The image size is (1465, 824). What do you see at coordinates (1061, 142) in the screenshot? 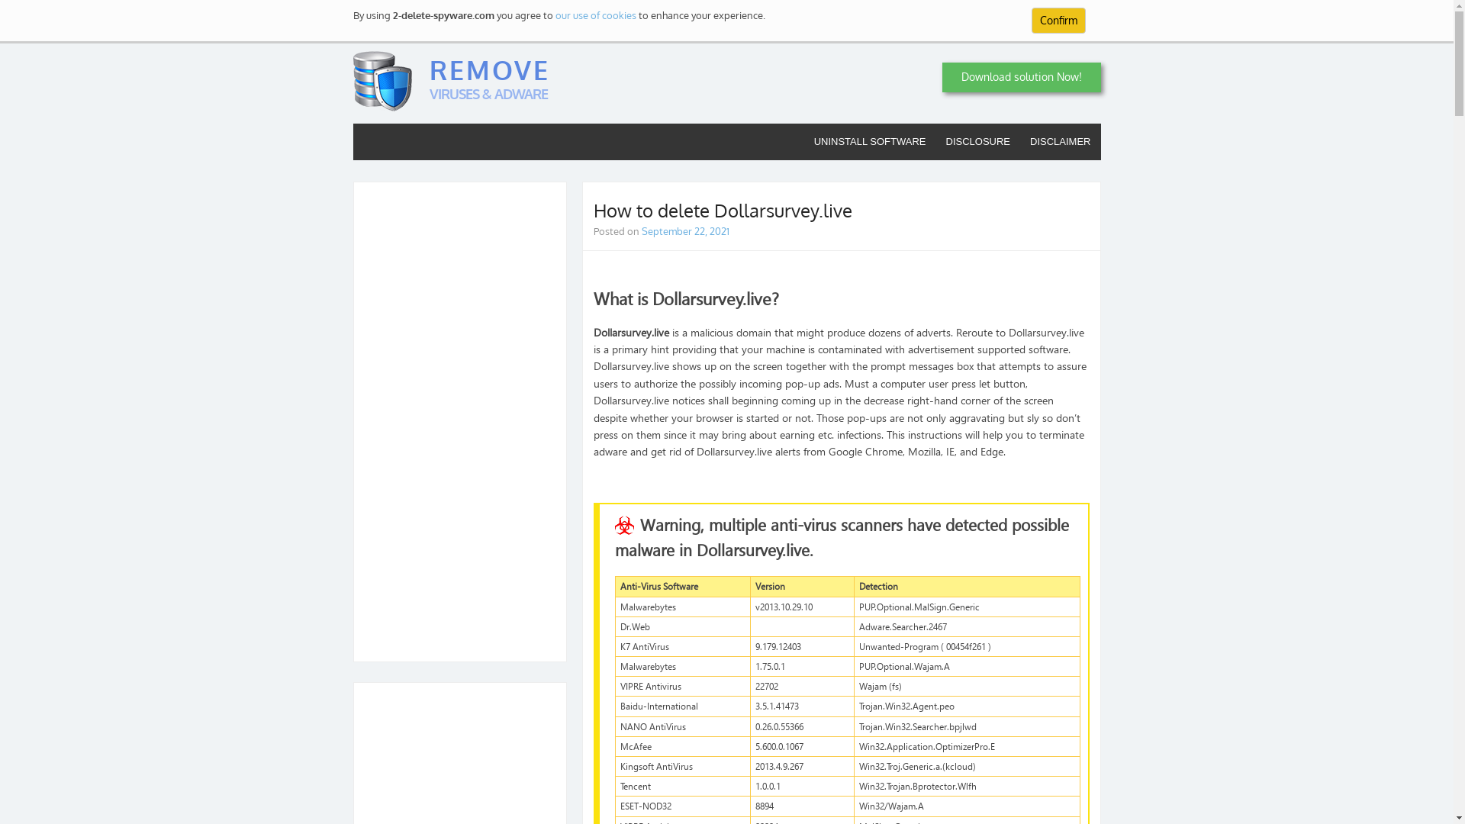
I see `DISCLAIMER` at bounding box center [1061, 142].